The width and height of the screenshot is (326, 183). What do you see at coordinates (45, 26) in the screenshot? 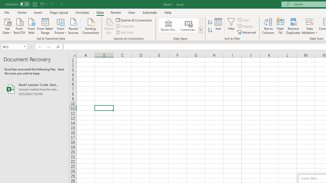
I see `From Table/Range` at bounding box center [45, 26].